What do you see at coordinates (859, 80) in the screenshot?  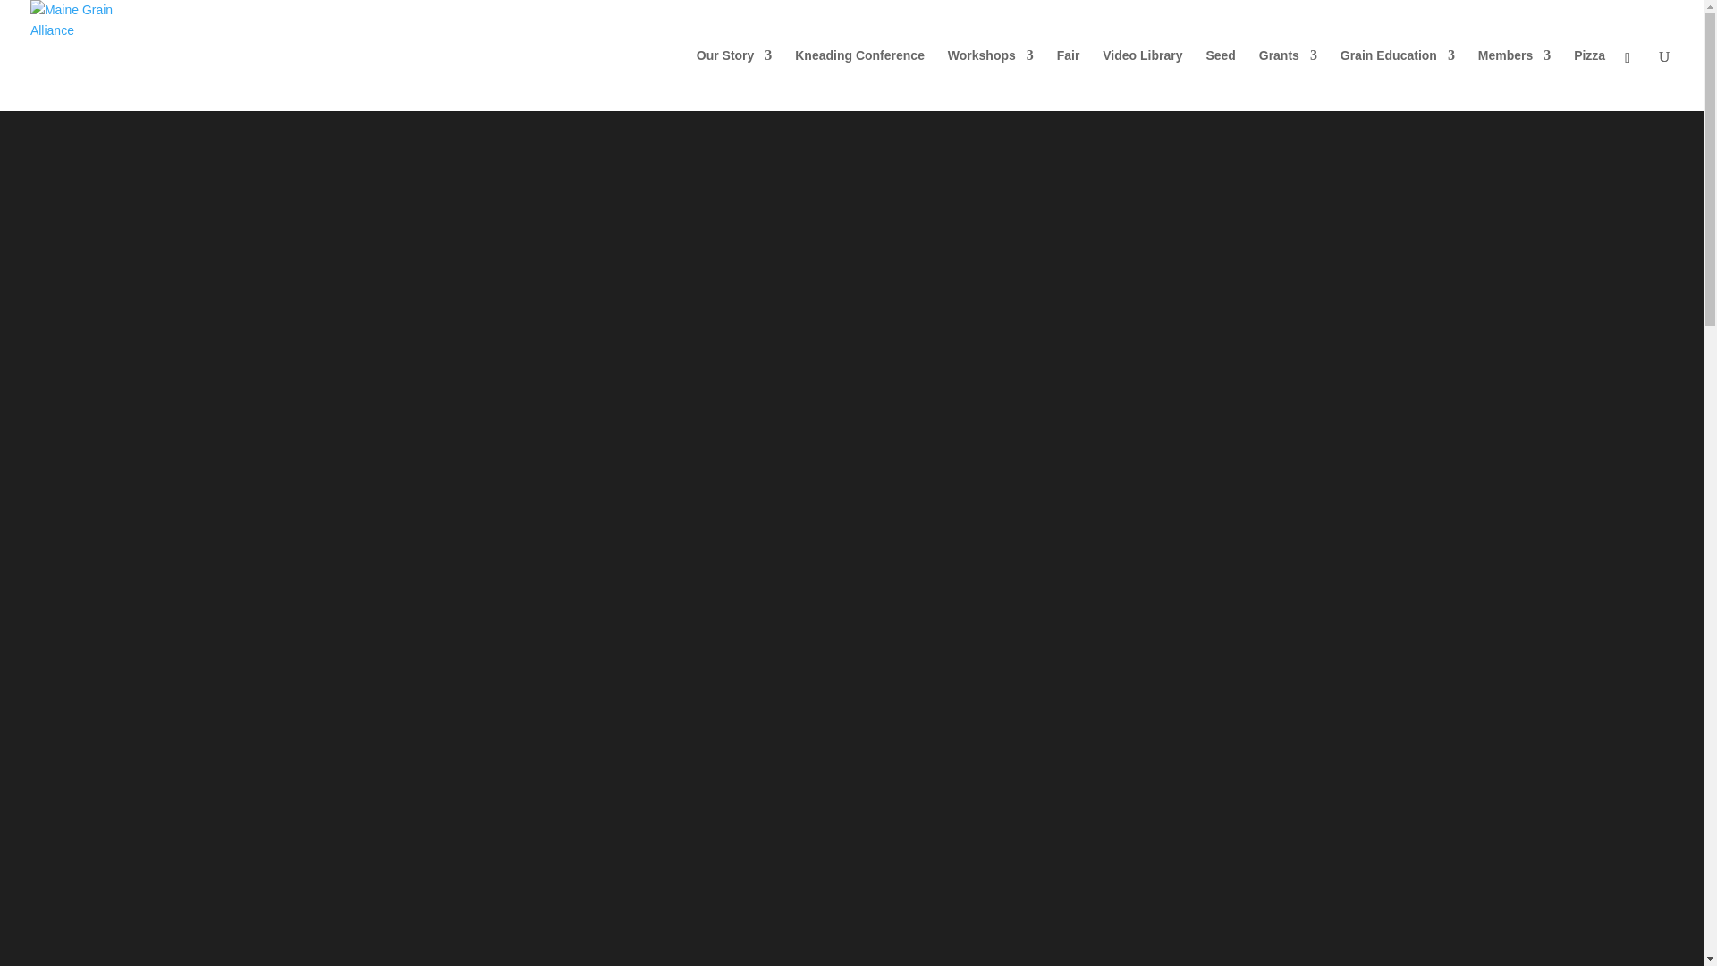 I see `Kneading Conference` at bounding box center [859, 80].